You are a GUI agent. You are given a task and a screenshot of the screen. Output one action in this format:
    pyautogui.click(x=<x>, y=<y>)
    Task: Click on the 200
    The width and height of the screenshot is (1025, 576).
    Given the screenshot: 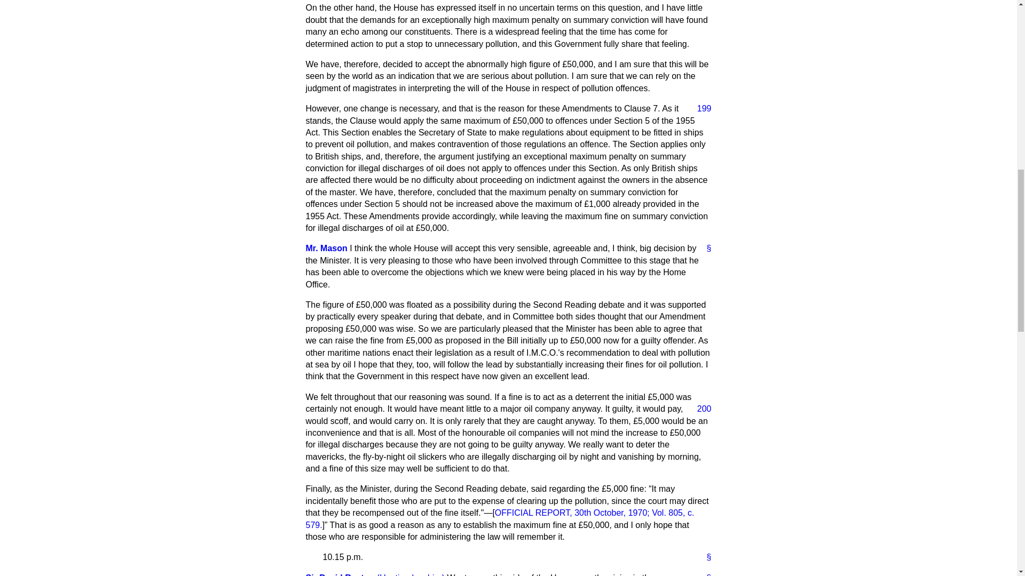 What is the action you would take?
    pyautogui.click(x=700, y=409)
    